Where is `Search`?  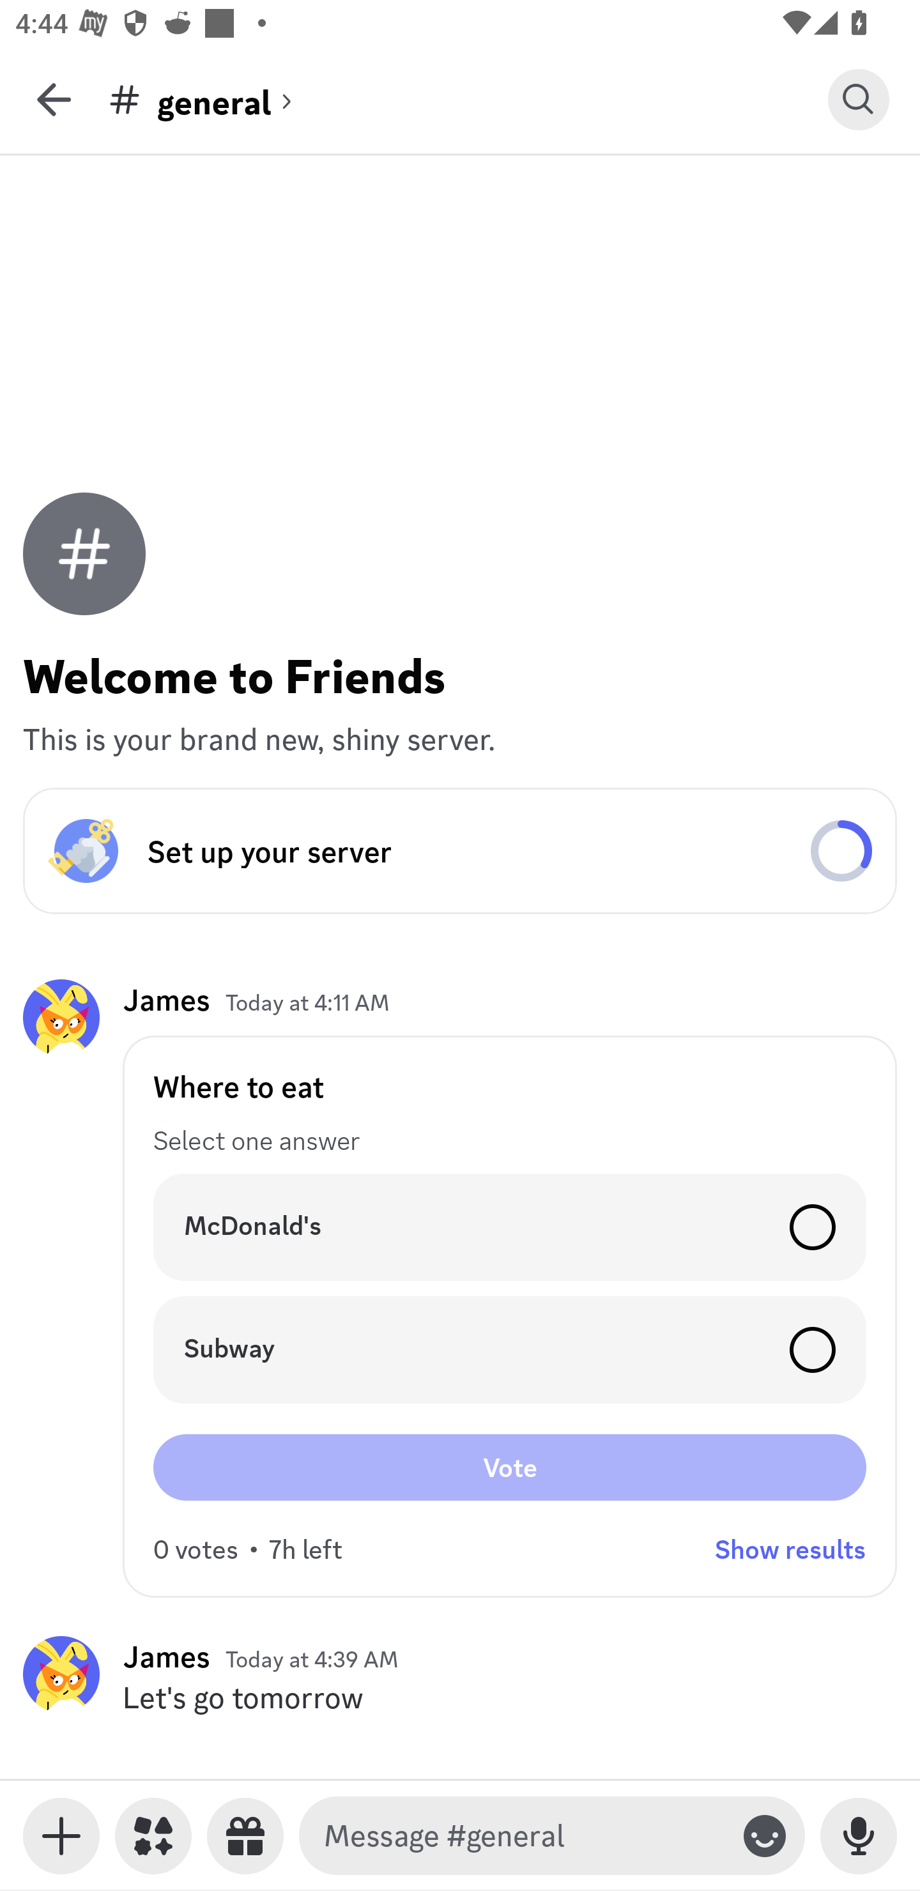 Search is located at coordinates (859, 99).